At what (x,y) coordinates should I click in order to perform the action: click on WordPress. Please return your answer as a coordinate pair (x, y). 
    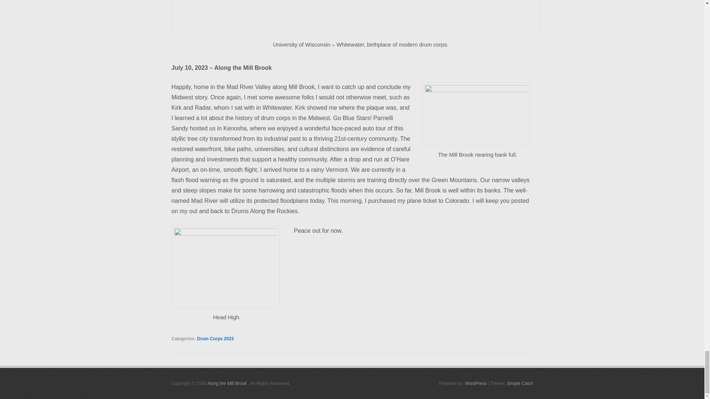
    Looking at the image, I should click on (476, 383).